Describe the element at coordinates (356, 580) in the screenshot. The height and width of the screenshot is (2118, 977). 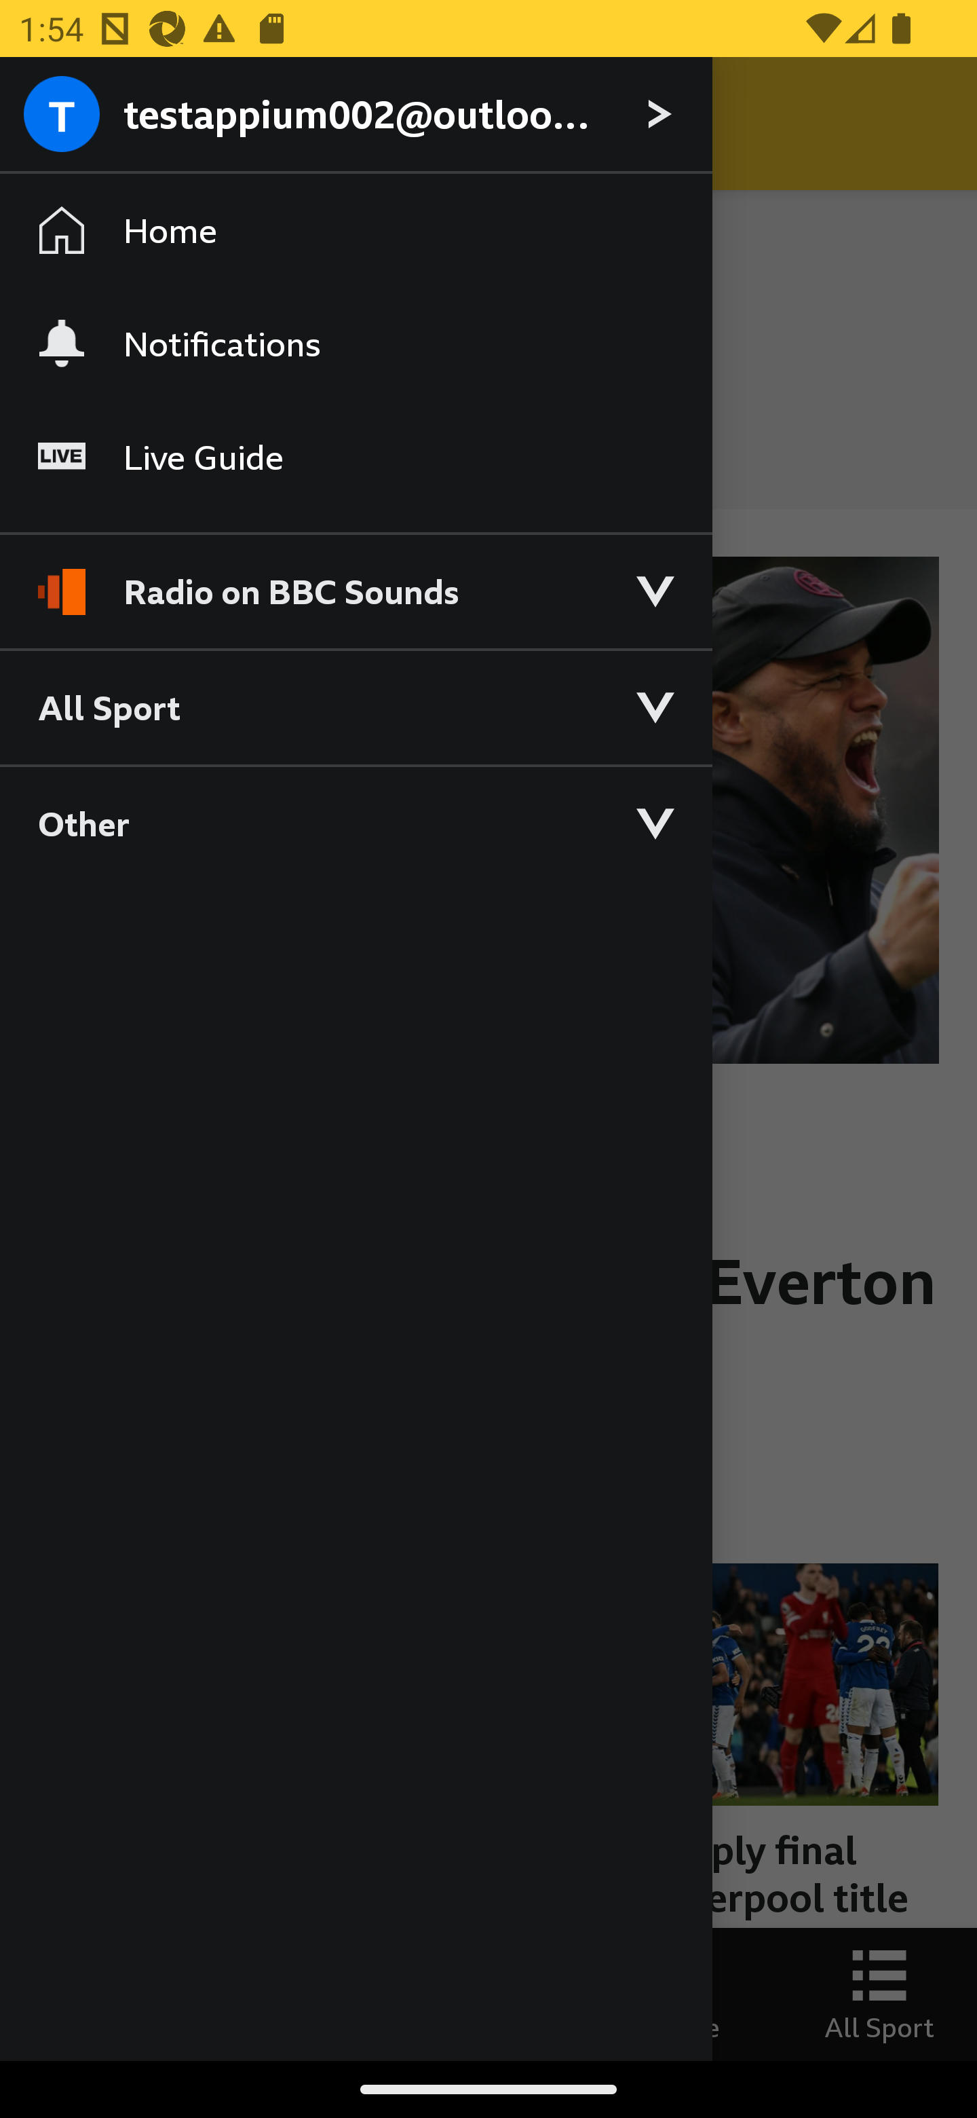
I see `Radio on BBC Sounds` at that location.